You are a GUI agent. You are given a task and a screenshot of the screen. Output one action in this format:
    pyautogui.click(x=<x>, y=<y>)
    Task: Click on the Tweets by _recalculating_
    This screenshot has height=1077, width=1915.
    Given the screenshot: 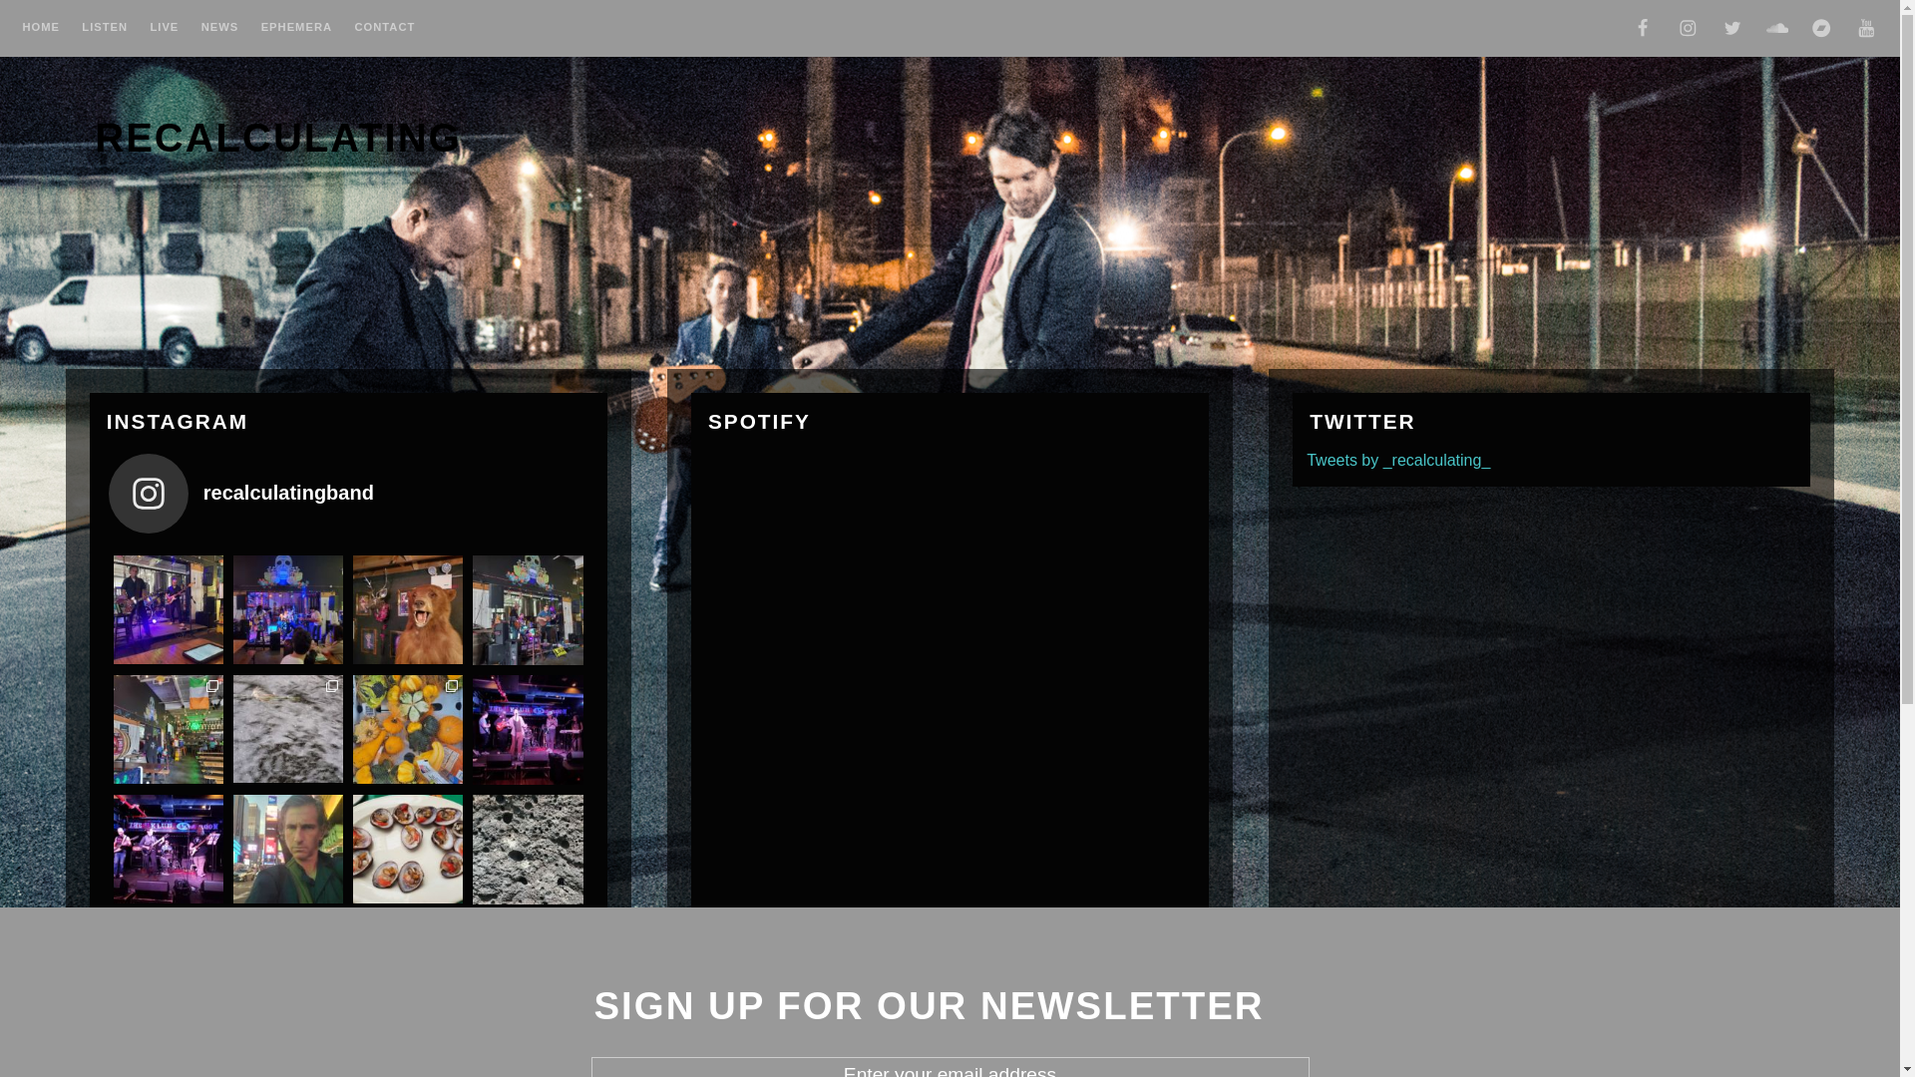 What is the action you would take?
    pyautogui.click(x=1398, y=461)
    